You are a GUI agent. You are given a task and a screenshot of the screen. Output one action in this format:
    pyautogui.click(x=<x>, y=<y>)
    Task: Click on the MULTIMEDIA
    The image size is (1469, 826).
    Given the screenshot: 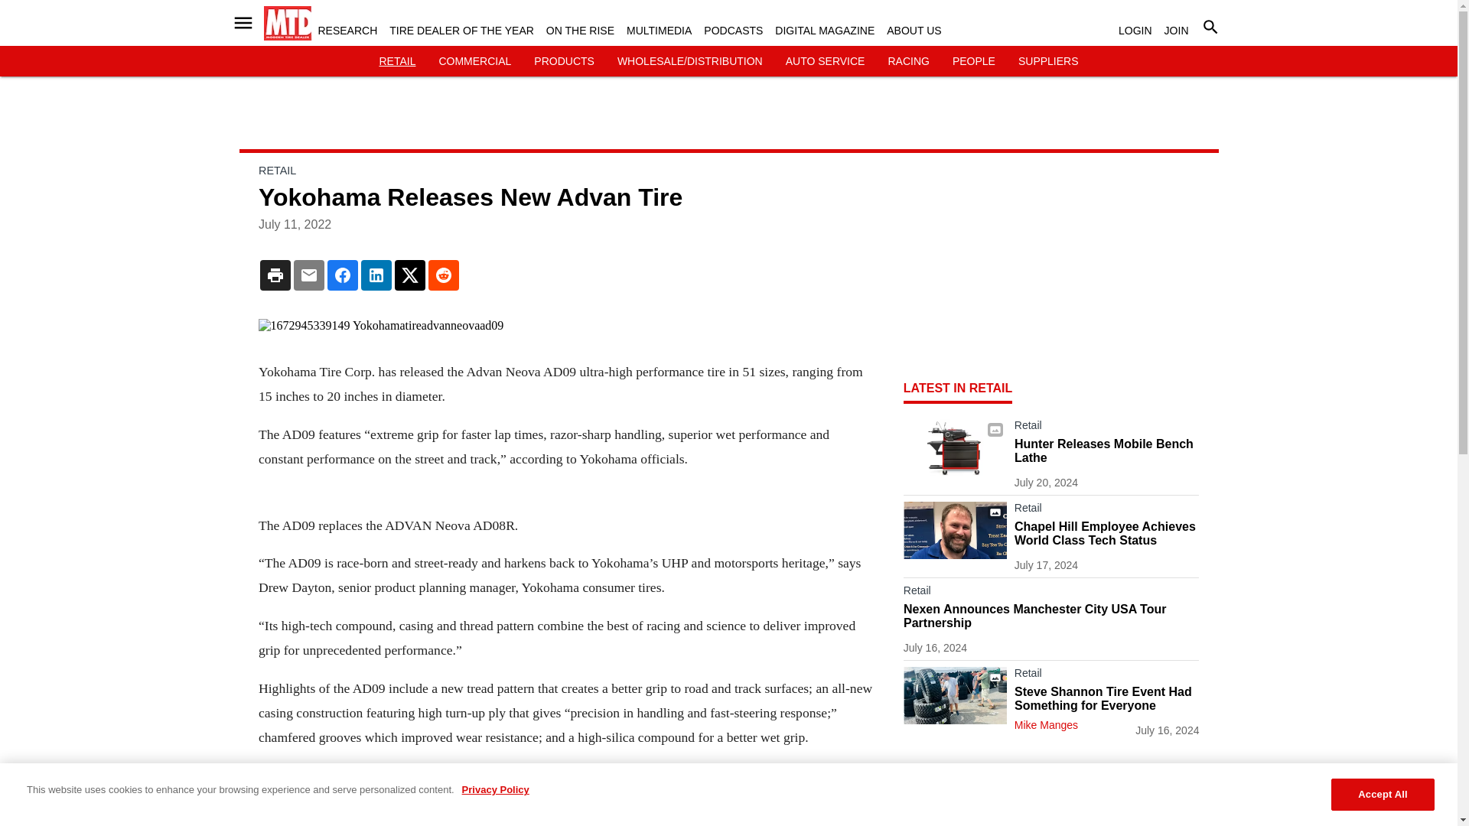 What is the action you would take?
    pyautogui.click(x=660, y=31)
    